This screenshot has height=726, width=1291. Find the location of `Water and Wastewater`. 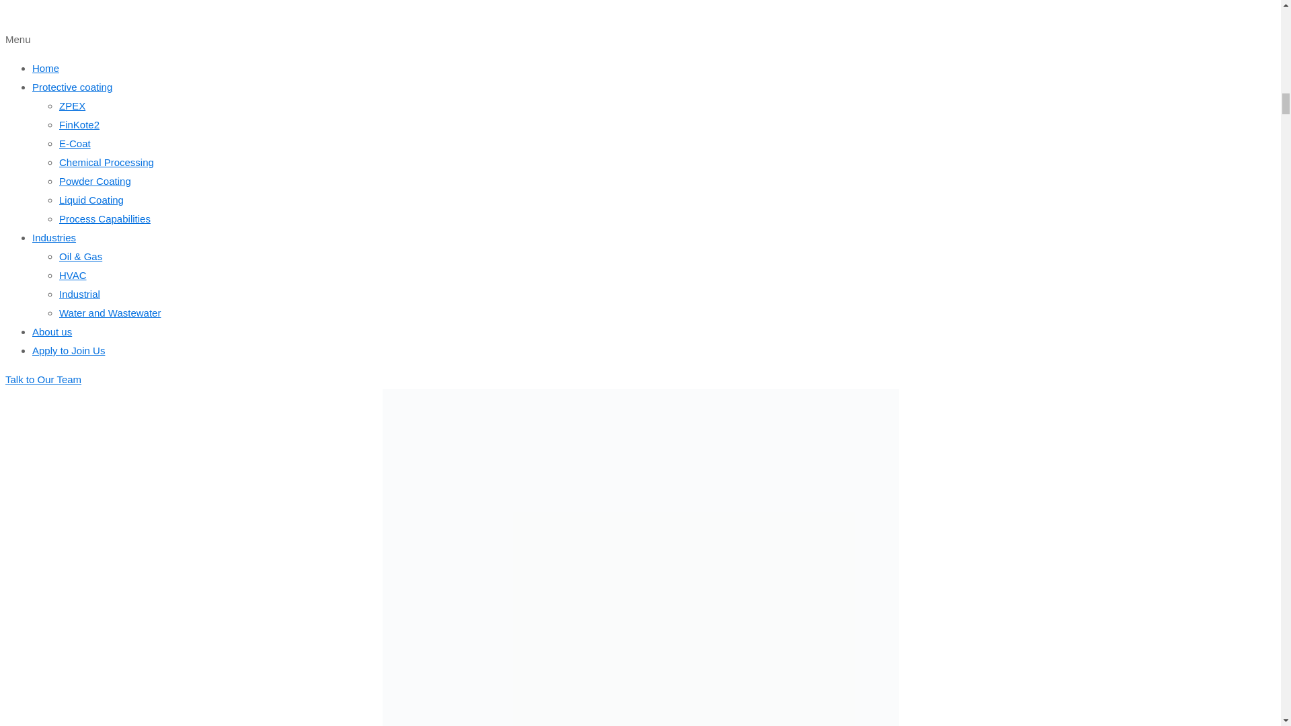

Water and Wastewater is located at coordinates (110, 313).